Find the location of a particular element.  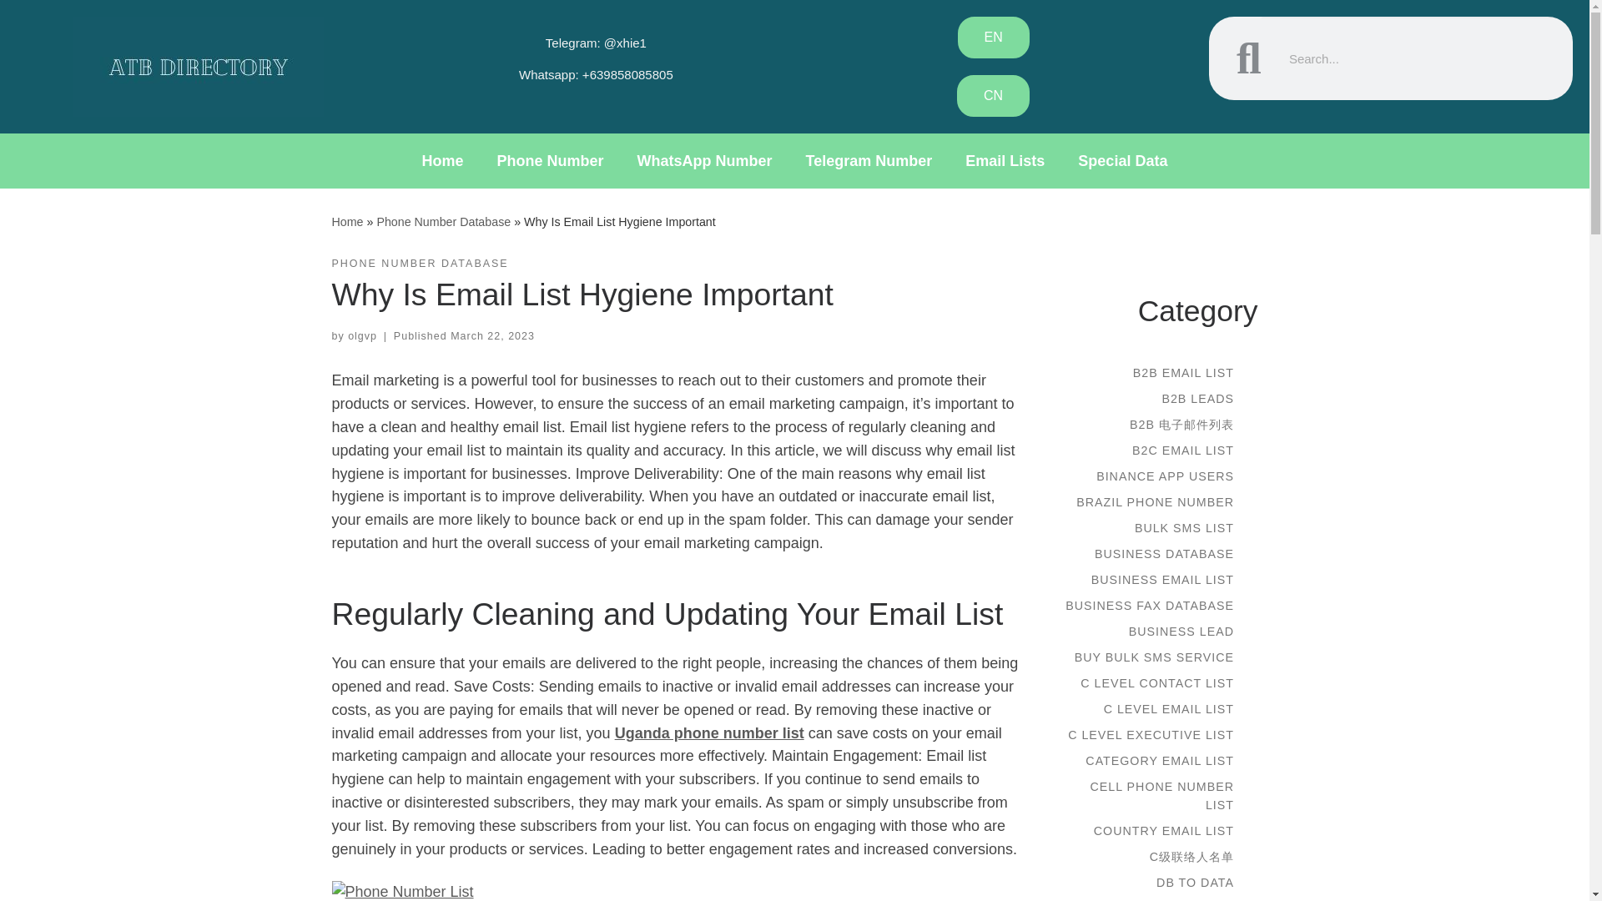

PHONE NUMBER DATABASE is located at coordinates (421, 264).